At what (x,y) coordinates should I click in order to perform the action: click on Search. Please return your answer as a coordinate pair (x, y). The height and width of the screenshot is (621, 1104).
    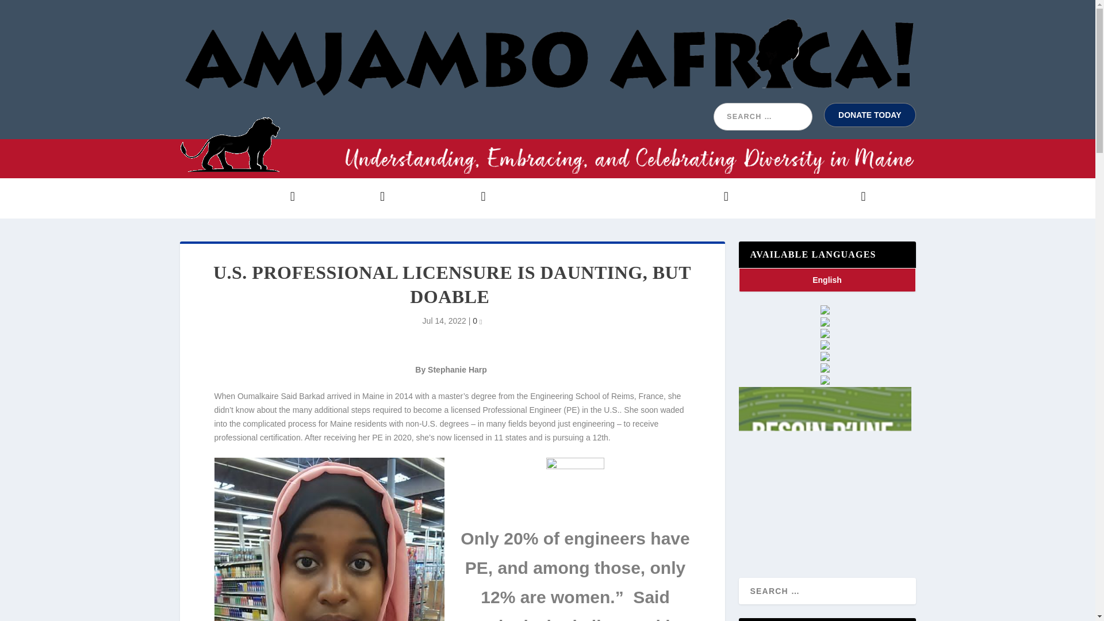
    Looking at the image, I should click on (24, 10).